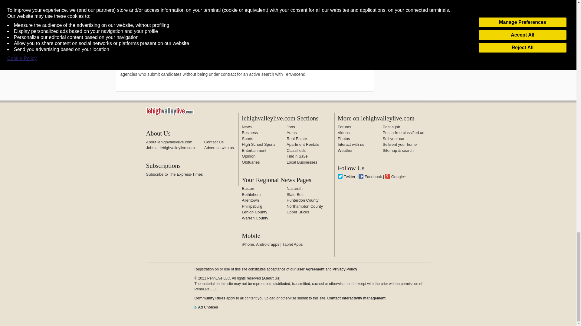  What do you see at coordinates (209, 298) in the screenshot?
I see `Community Rules` at bounding box center [209, 298].